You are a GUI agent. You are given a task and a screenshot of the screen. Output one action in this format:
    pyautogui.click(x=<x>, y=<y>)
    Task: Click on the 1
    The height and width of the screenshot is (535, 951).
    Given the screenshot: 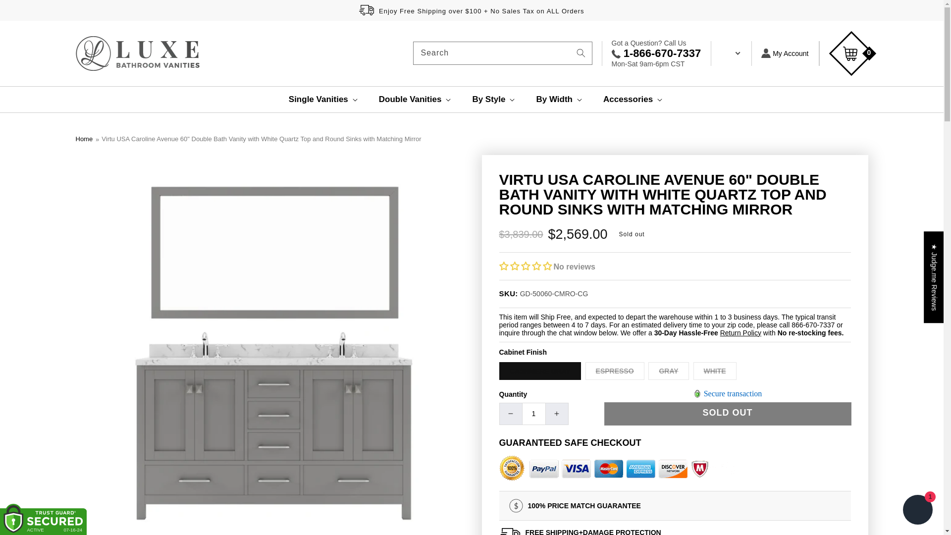 What is the action you would take?
    pyautogui.click(x=534, y=414)
    